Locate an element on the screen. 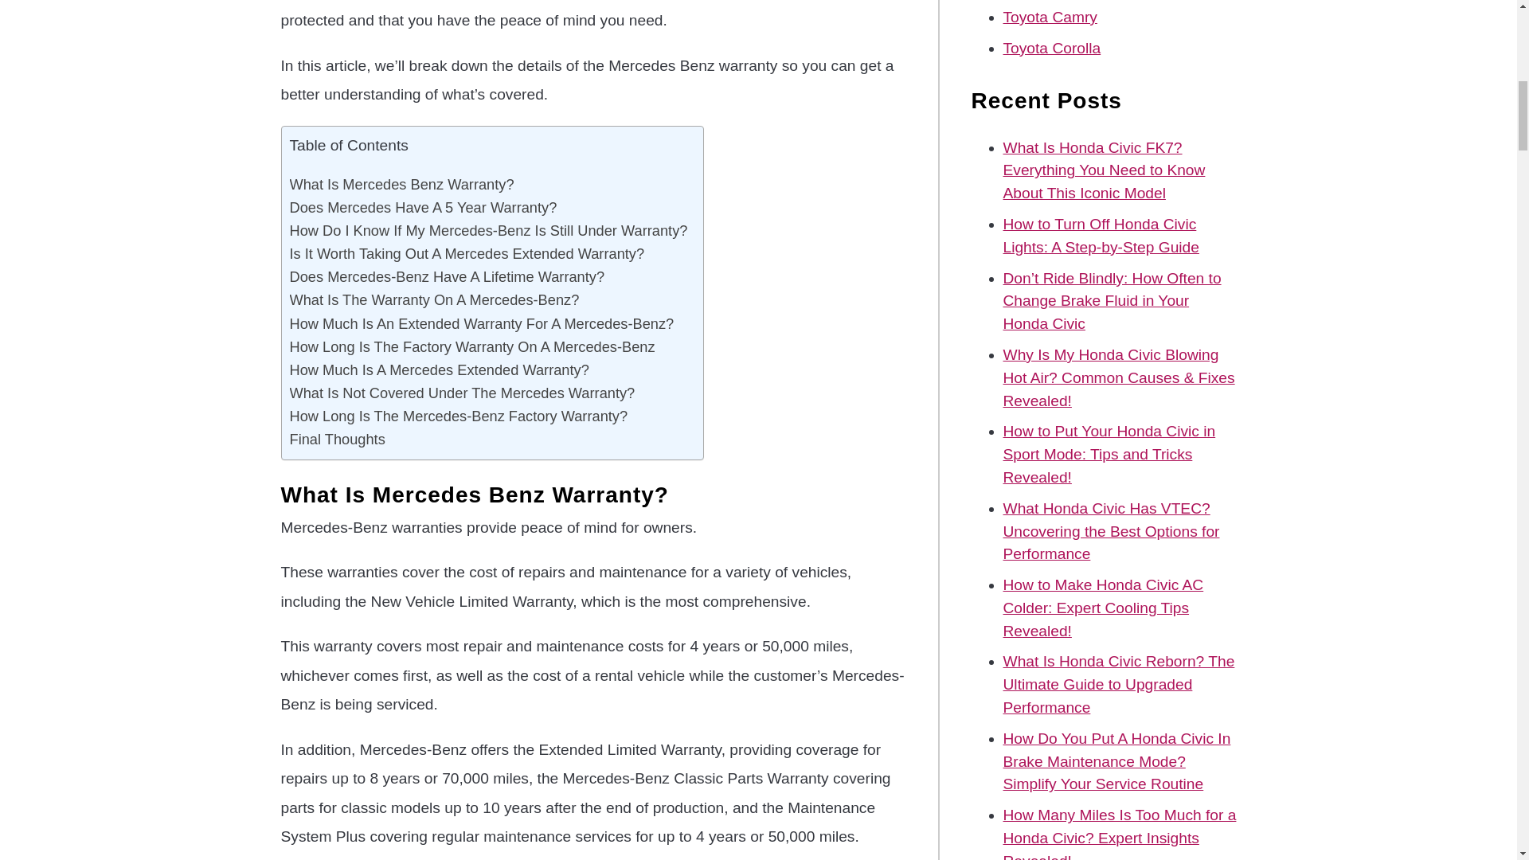 Image resolution: width=1529 pixels, height=860 pixels. How Long Is The Factory Warranty On A Mercedes-Benz is located at coordinates (473, 347).